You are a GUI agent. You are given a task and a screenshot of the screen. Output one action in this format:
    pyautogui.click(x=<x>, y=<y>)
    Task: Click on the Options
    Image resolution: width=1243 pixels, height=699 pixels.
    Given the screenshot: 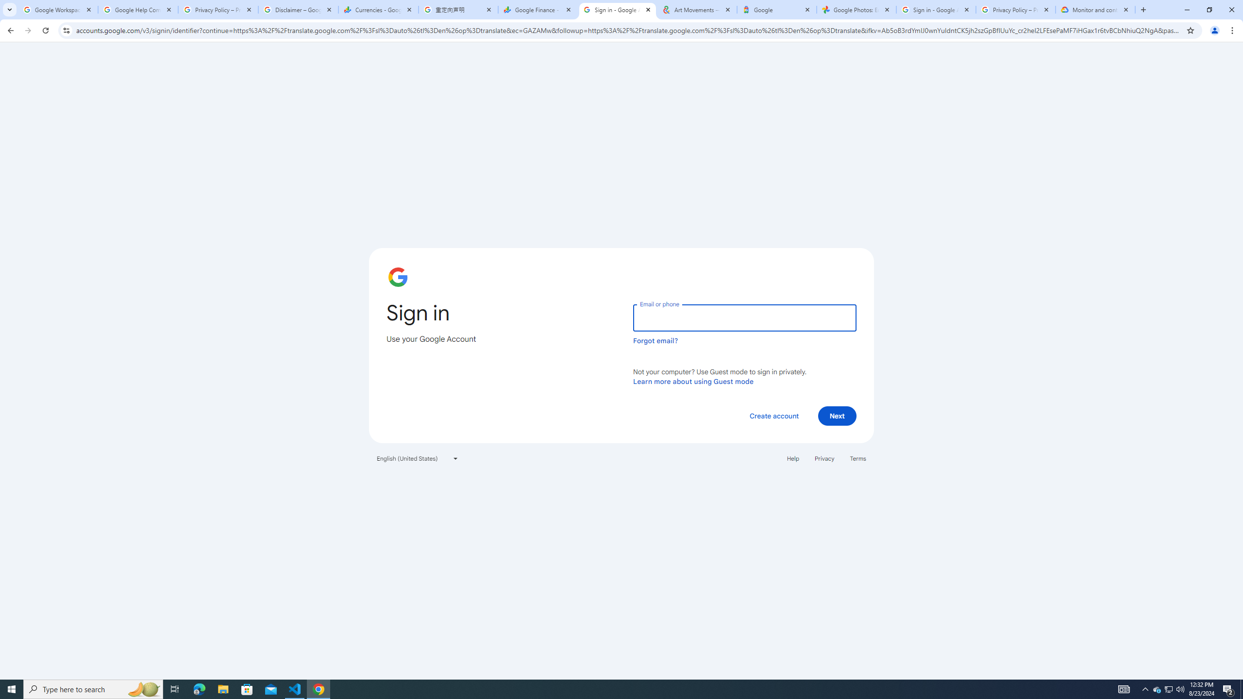 What is the action you would take?
    pyautogui.click(x=50, y=644)
    